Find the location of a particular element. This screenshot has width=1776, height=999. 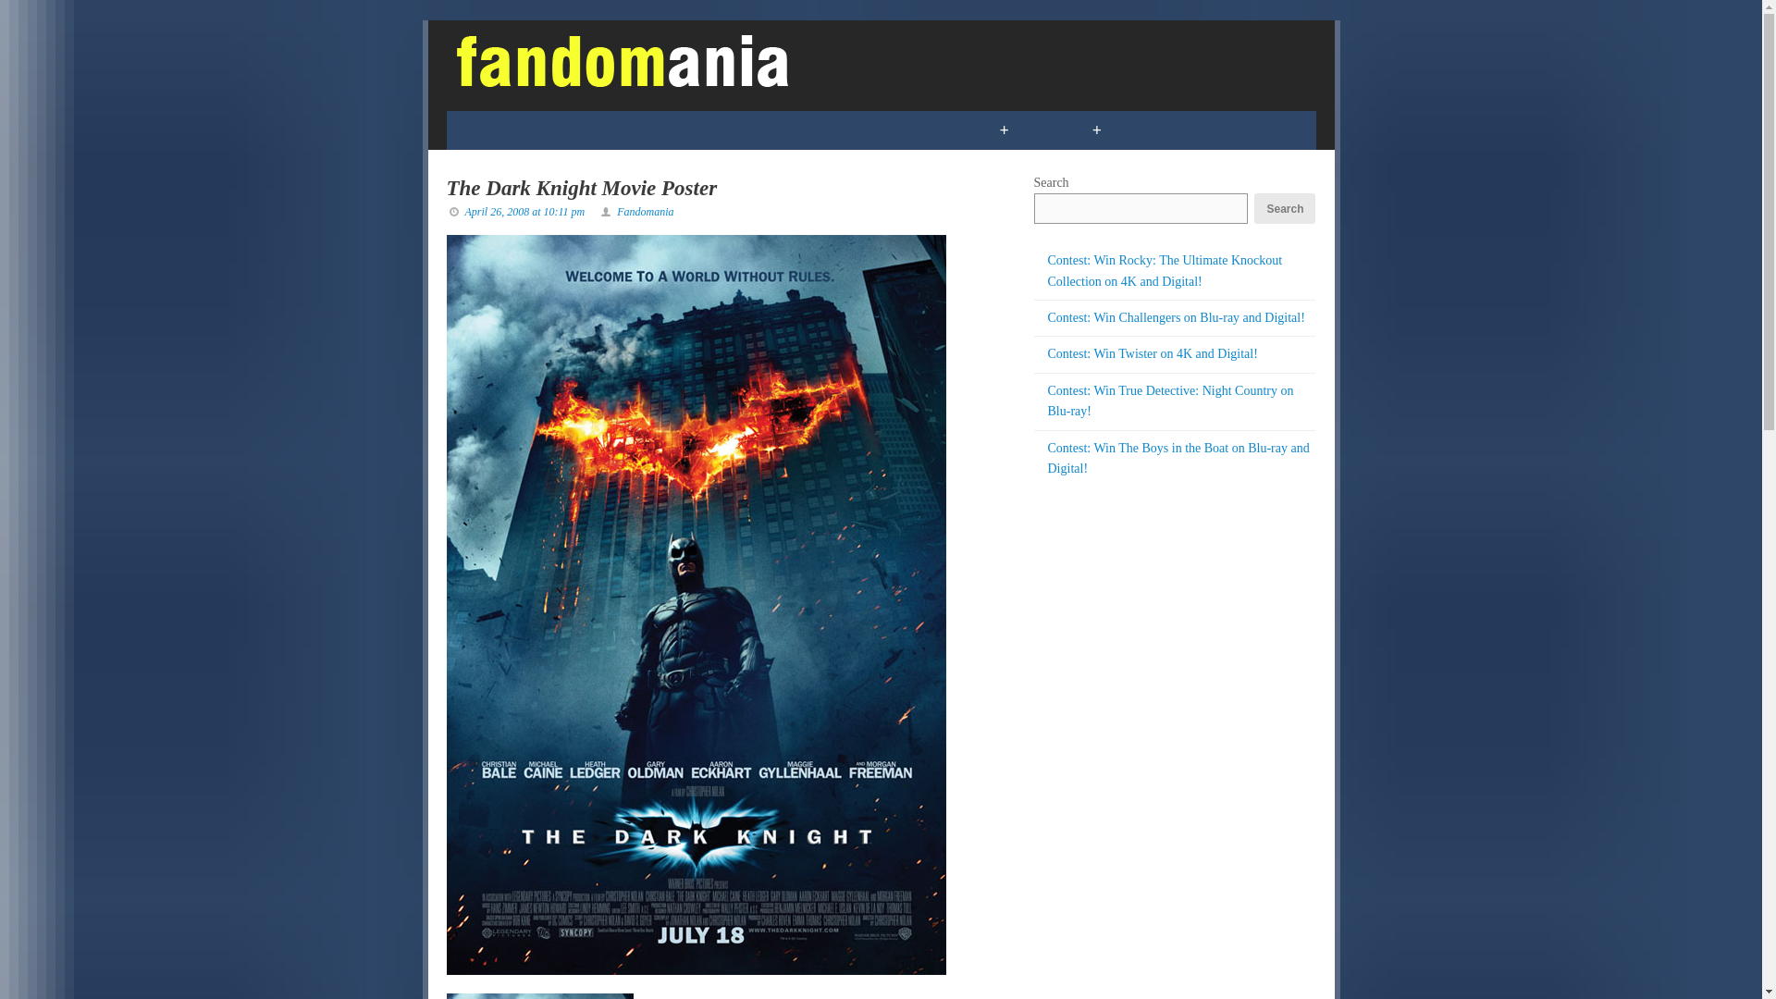

The Dark Knight Movie Poster is located at coordinates (581, 189).